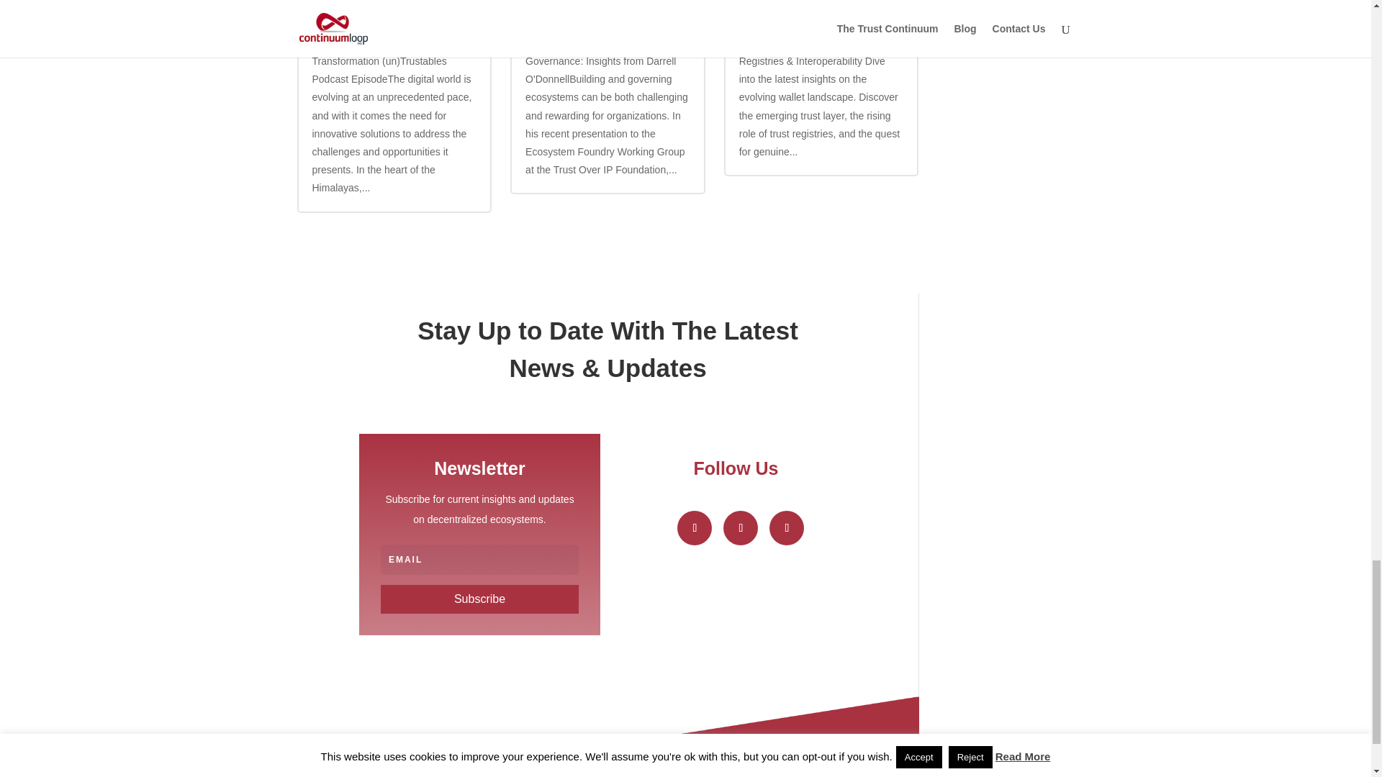  I want to click on Follow on X, so click(740, 528).